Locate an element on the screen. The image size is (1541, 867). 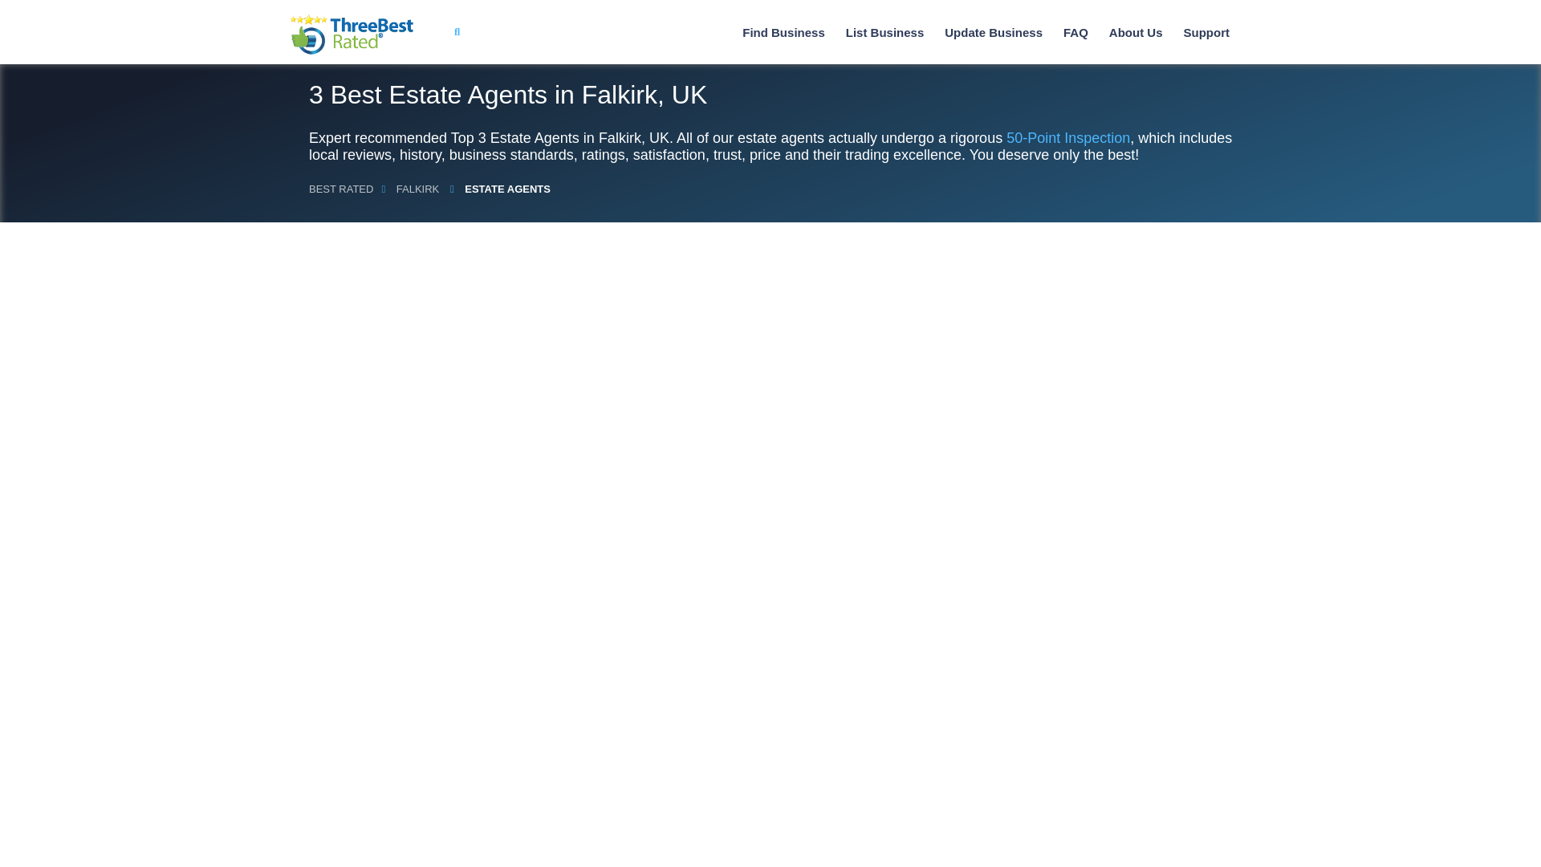
Update your business for Free! is located at coordinates (994, 32).